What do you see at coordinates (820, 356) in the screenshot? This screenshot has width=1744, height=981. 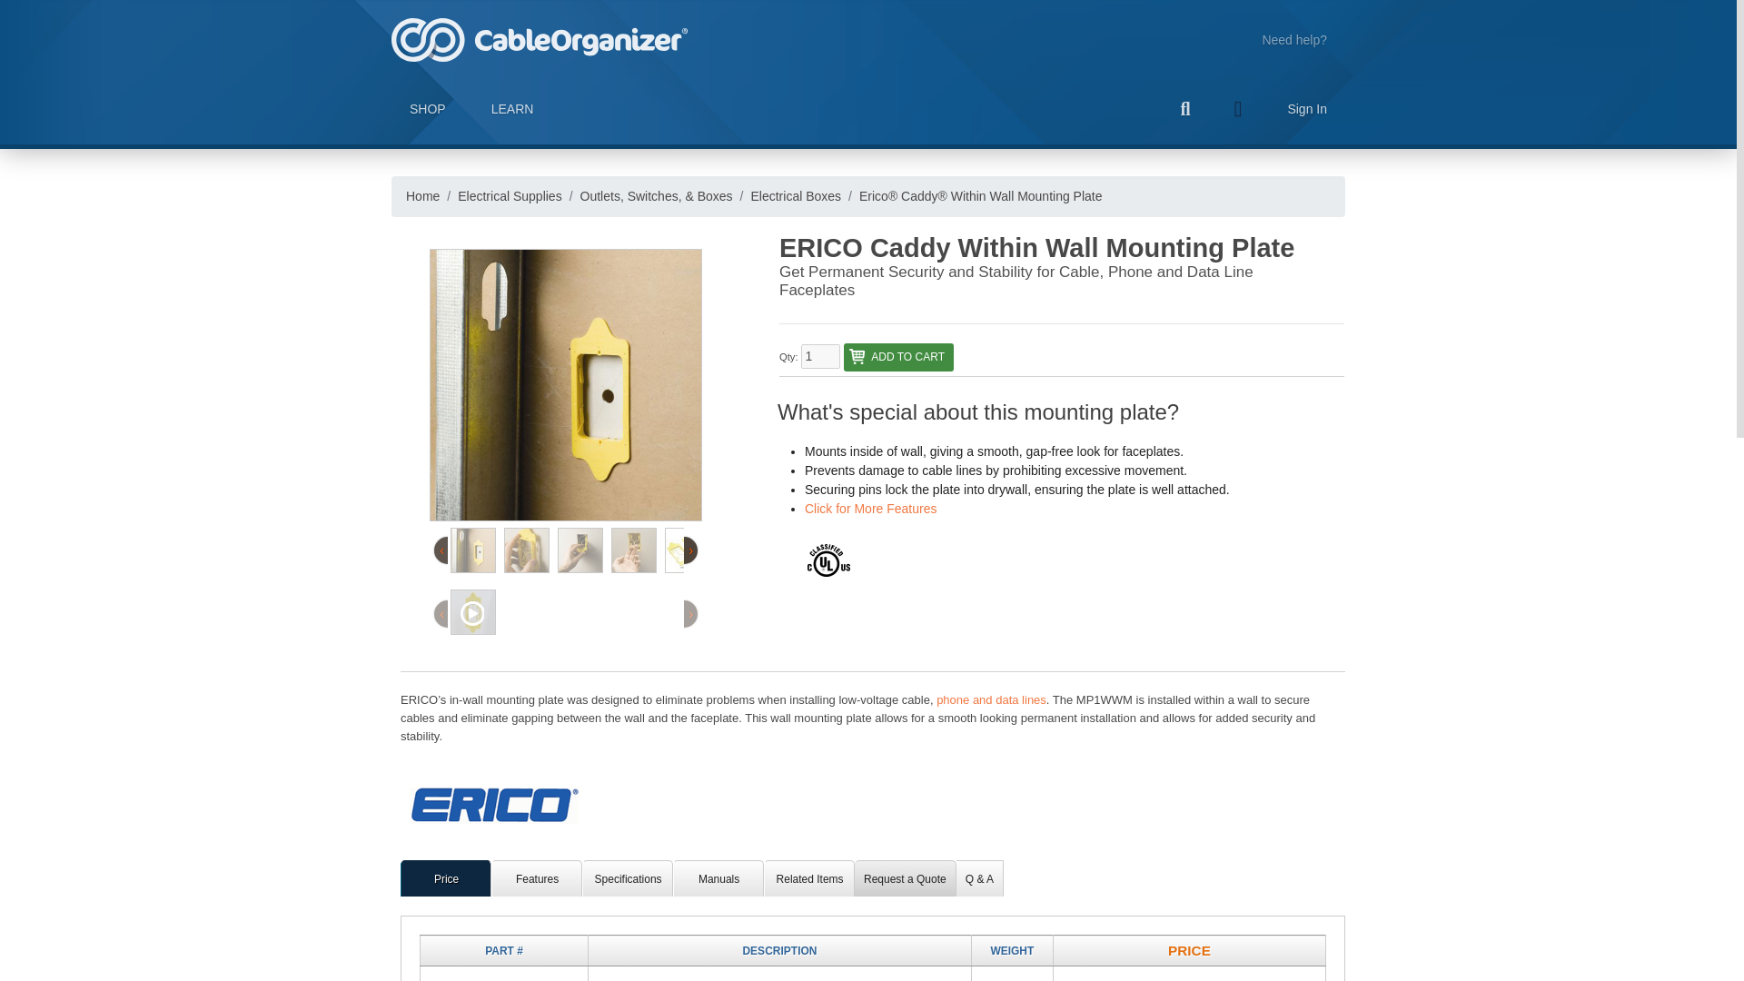 I see `1` at bounding box center [820, 356].